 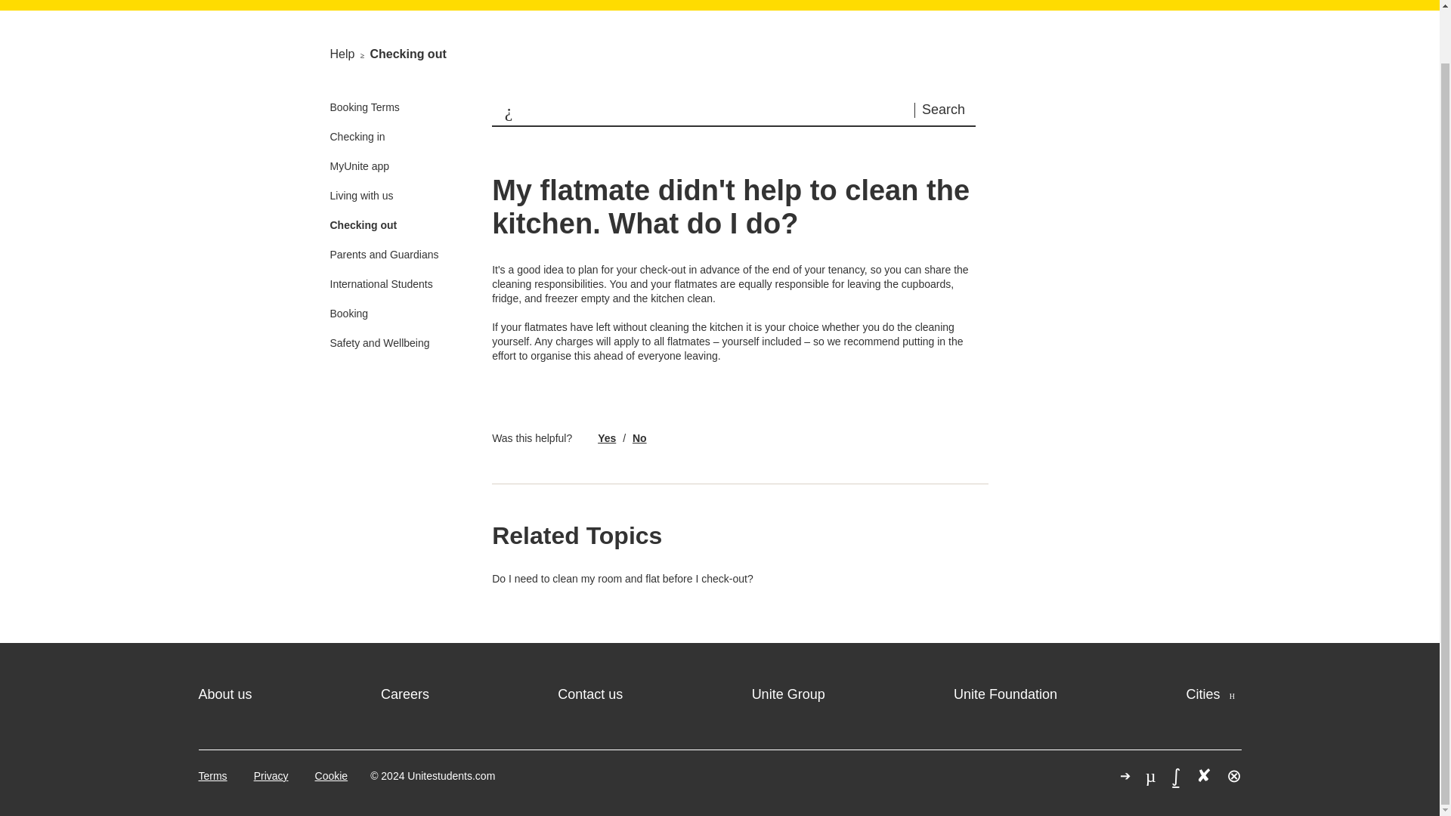 I want to click on Unite Group, so click(x=788, y=694).